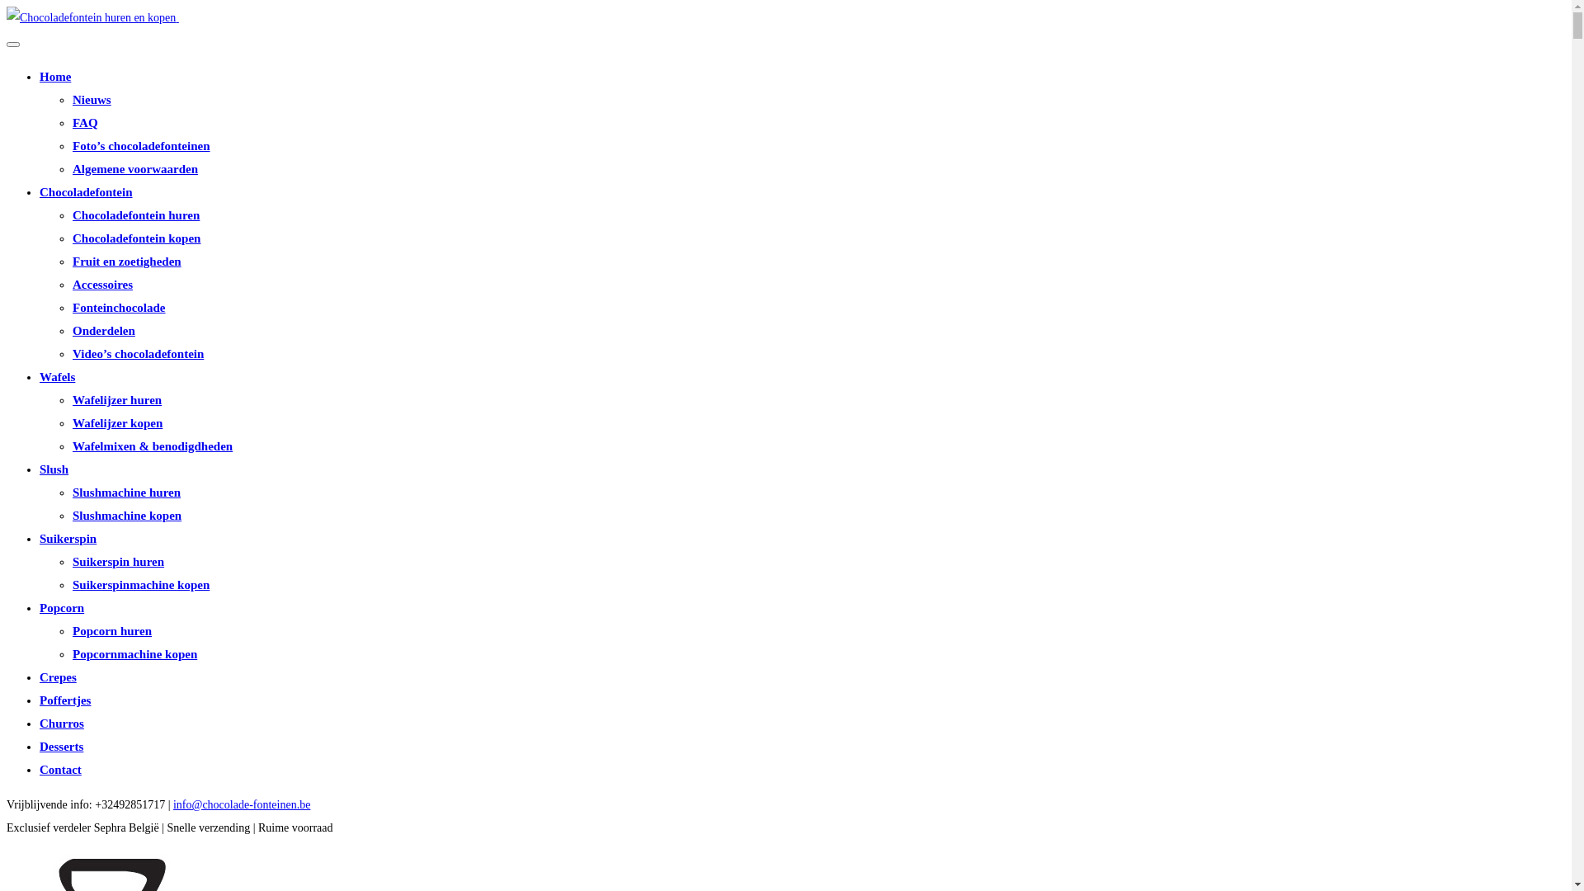 This screenshot has height=891, width=1584. Describe the element at coordinates (117, 423) in the screenshot. I see `Wafelijzer kopen` at that location.